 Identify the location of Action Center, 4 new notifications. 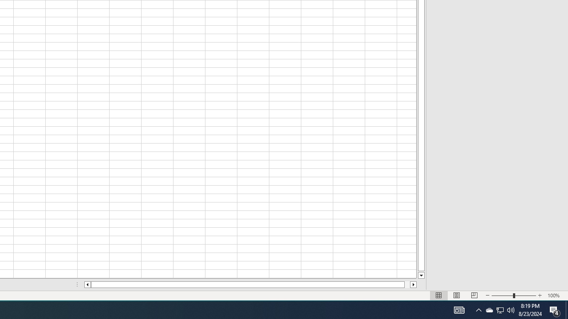
(555, 310).